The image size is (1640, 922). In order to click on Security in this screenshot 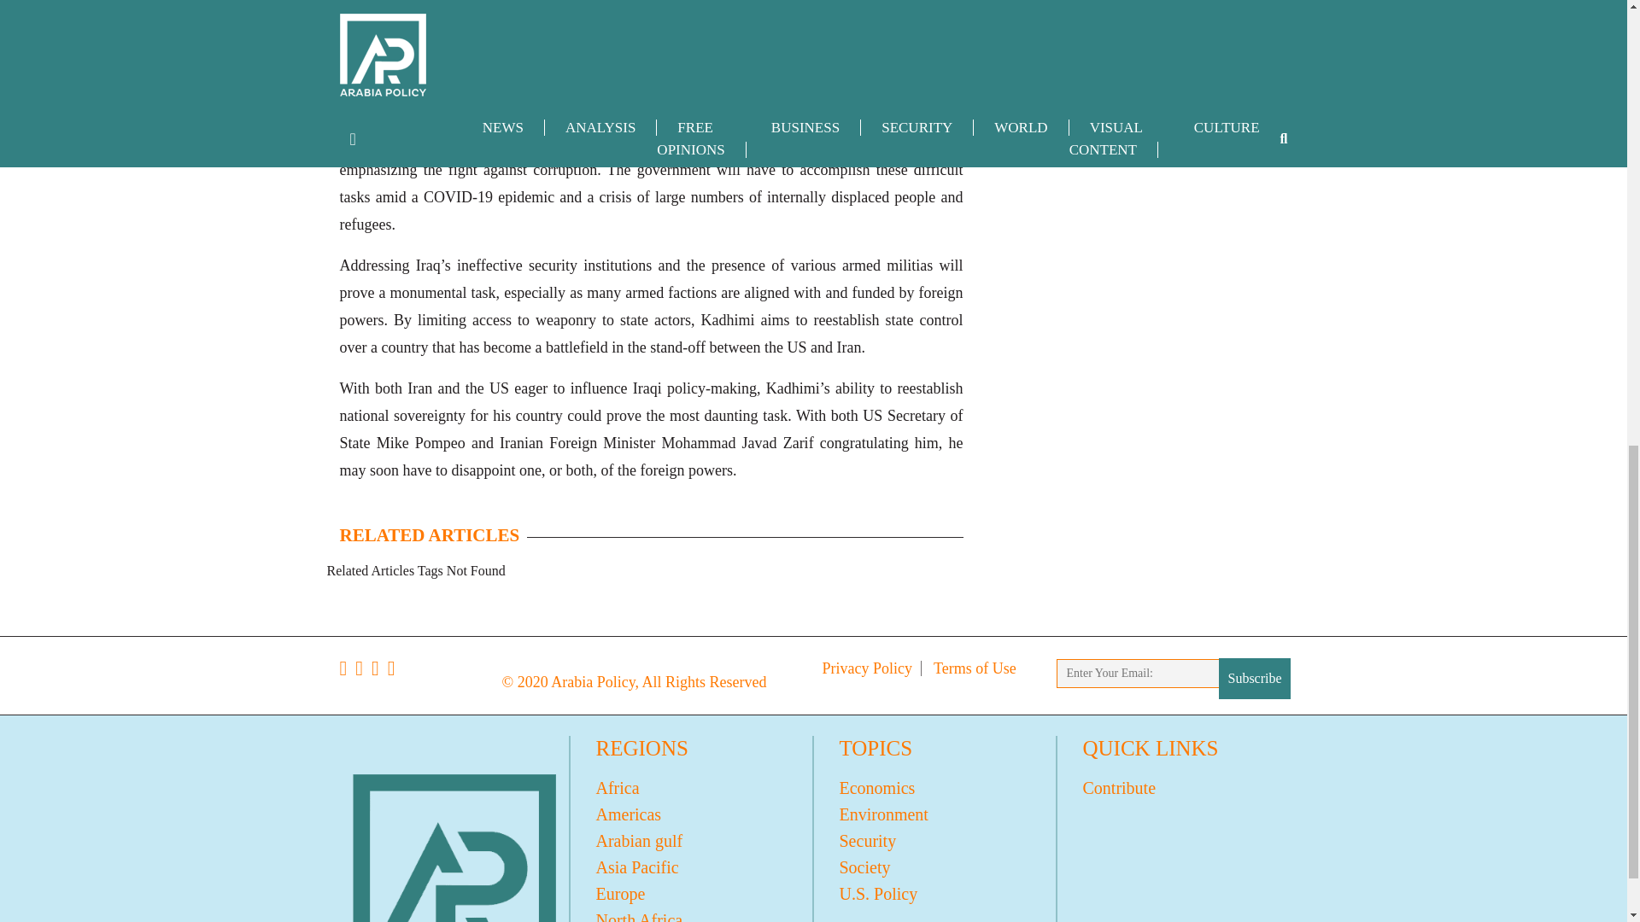, I will do `click(934, 841)`.